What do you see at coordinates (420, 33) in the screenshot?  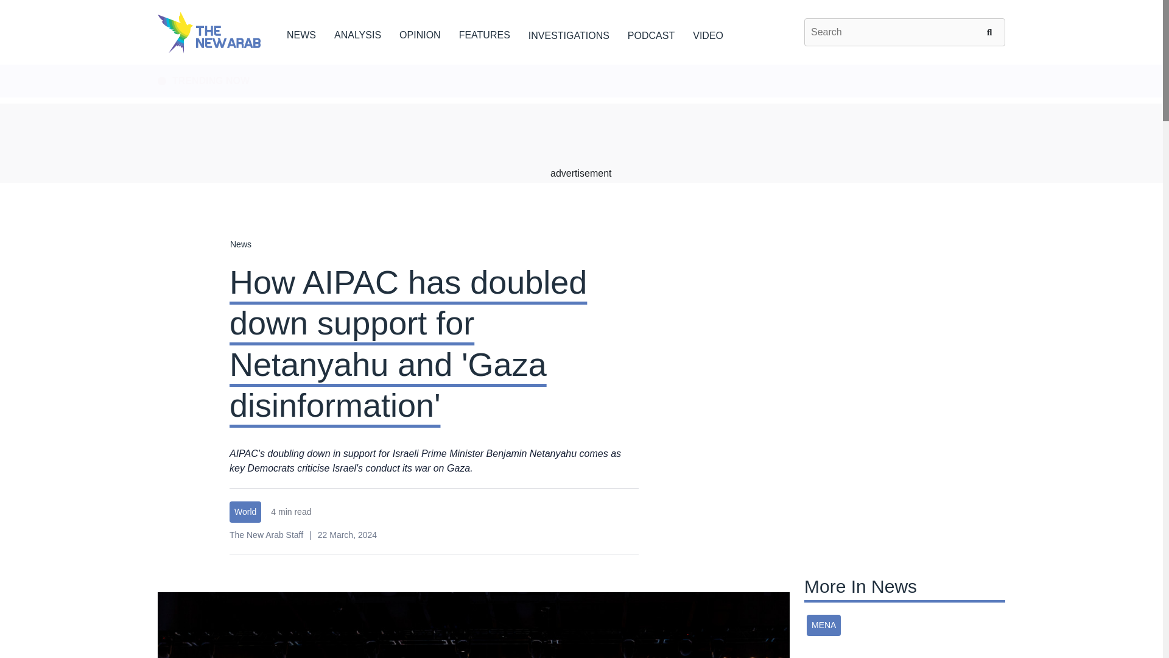 I see `OPINION` at bounding box center [420, 33].